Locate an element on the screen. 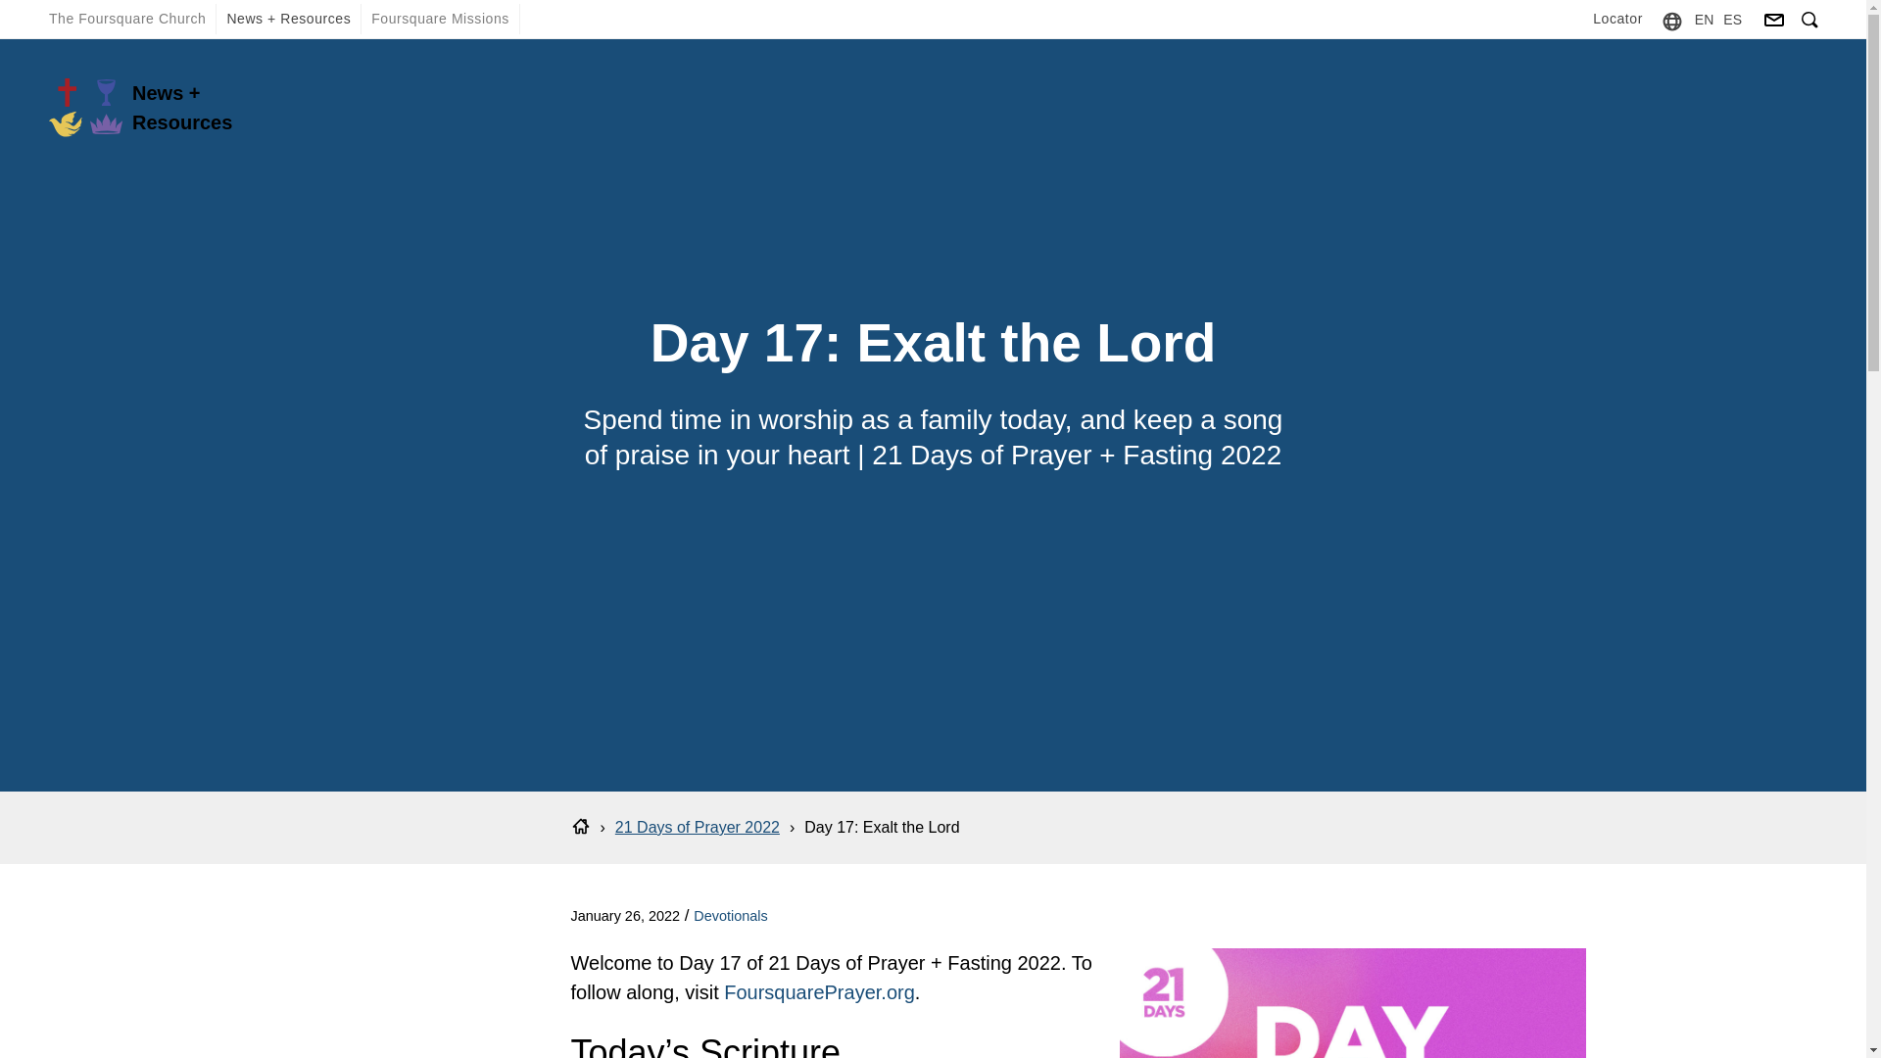  ES is located at coordinates (1732, 19).